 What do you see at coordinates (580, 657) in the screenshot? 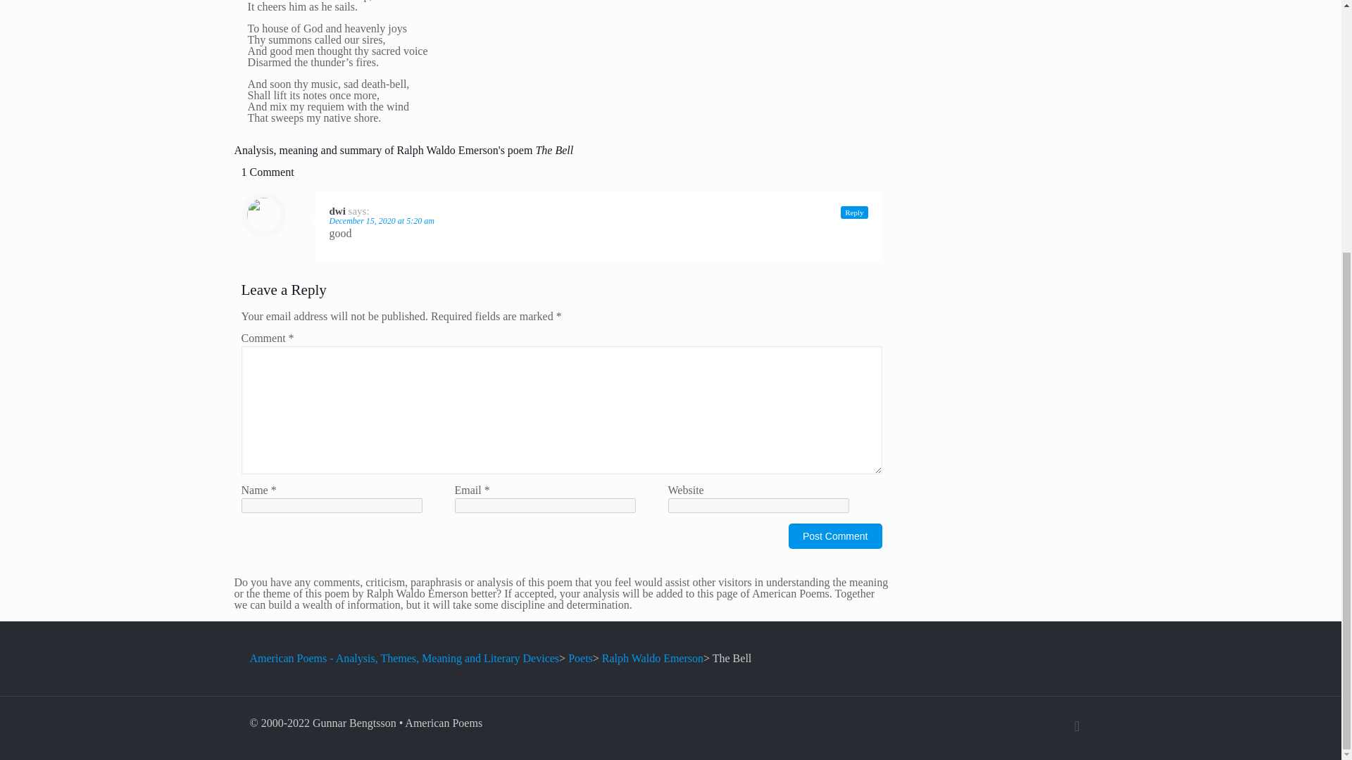
I see `Poets` at bounding box center [580, 657].